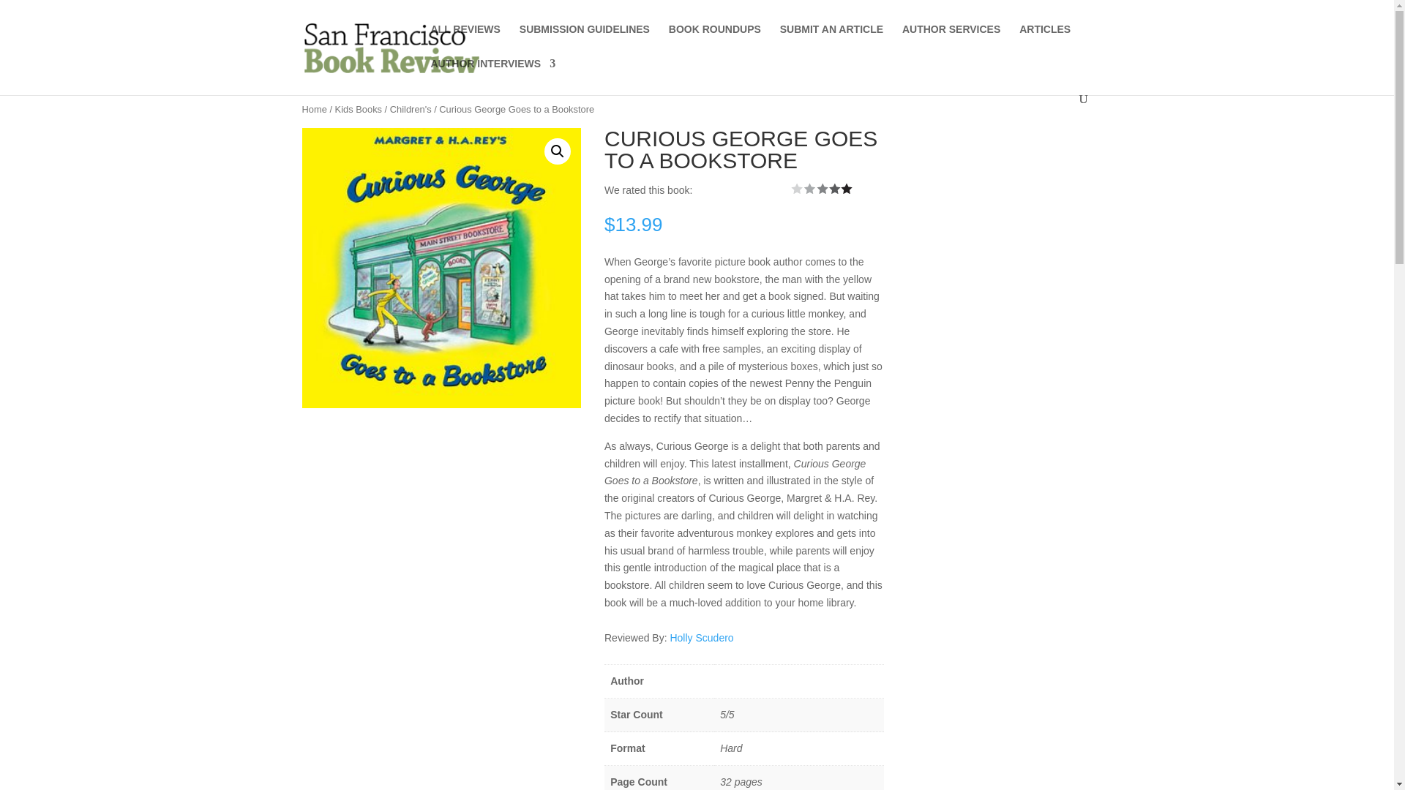 The width and height of the screenshot is (1405, 790). I want to click on ARTICLES, so click(1045, 41).